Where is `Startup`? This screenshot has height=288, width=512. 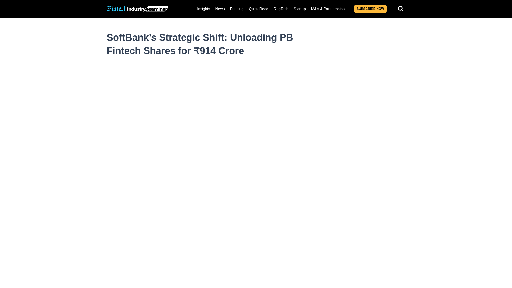
Startup is located at coordinates (300, 9).